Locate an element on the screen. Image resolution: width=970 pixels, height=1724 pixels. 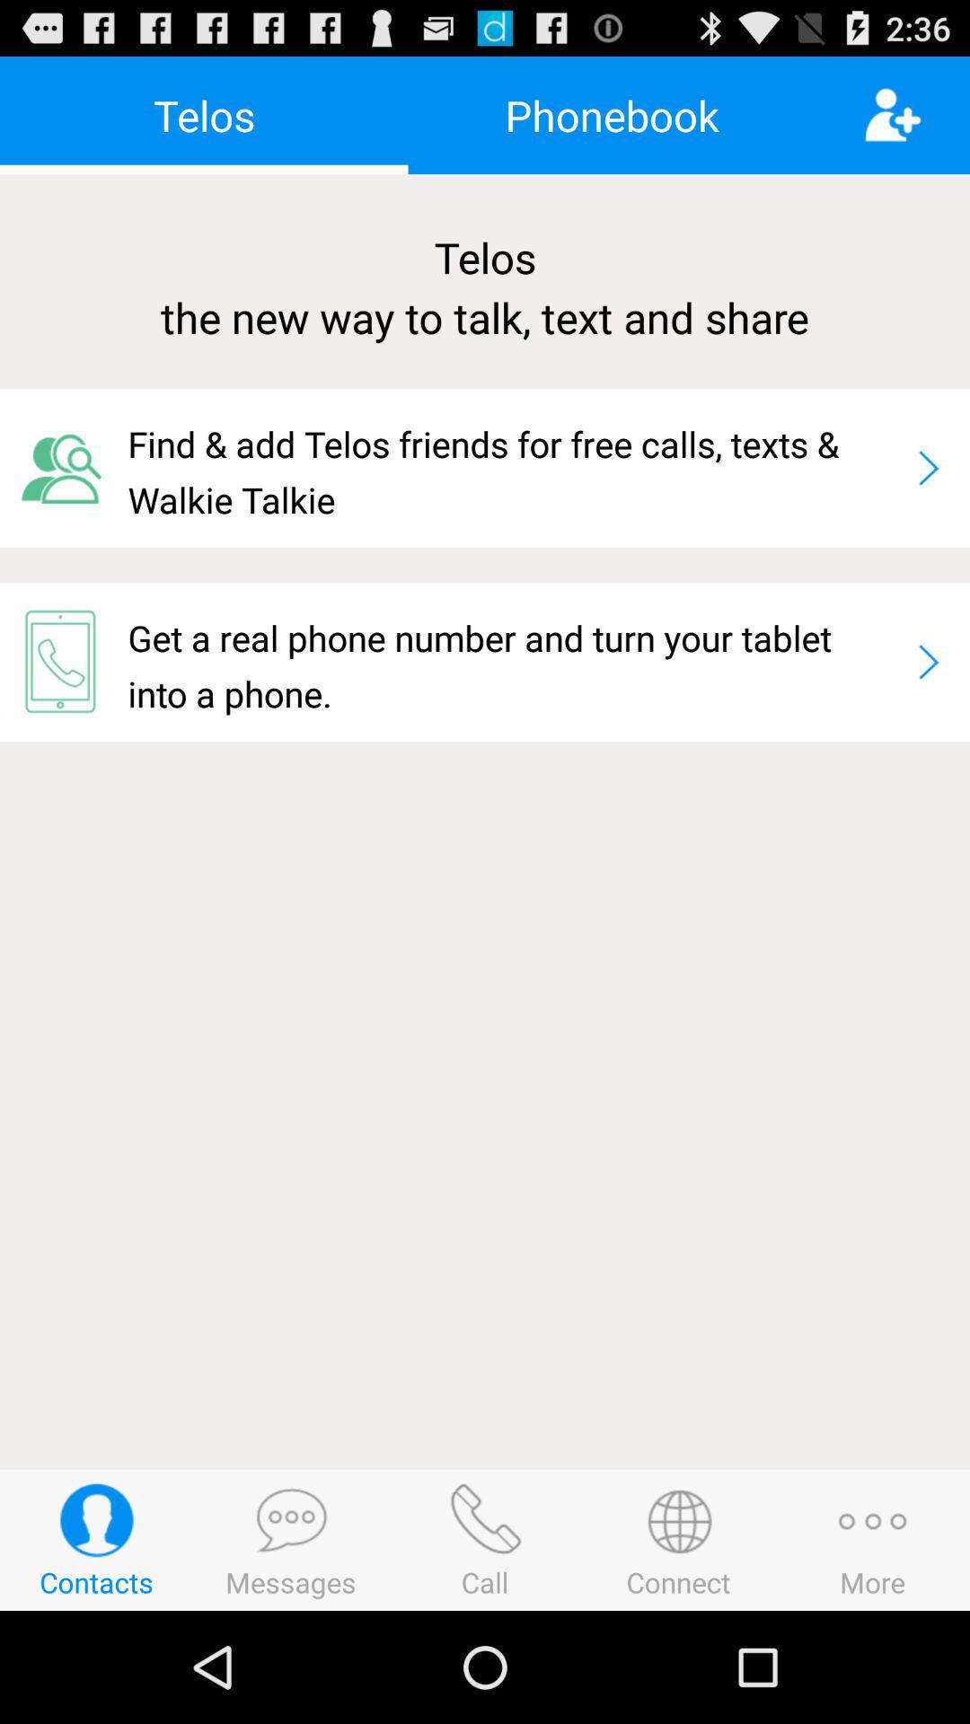
launch the icon below the telos the new icon is located at coordinates (64, 468).